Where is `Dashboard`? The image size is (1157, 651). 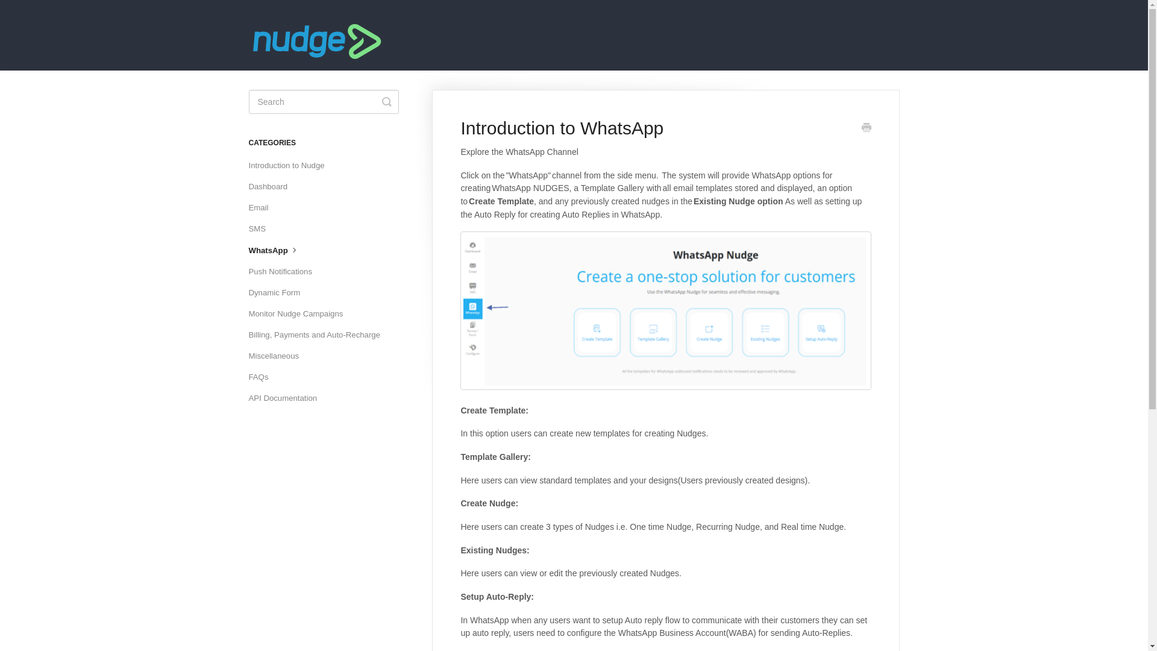 Dashboard is located at coordinates (272, 187).